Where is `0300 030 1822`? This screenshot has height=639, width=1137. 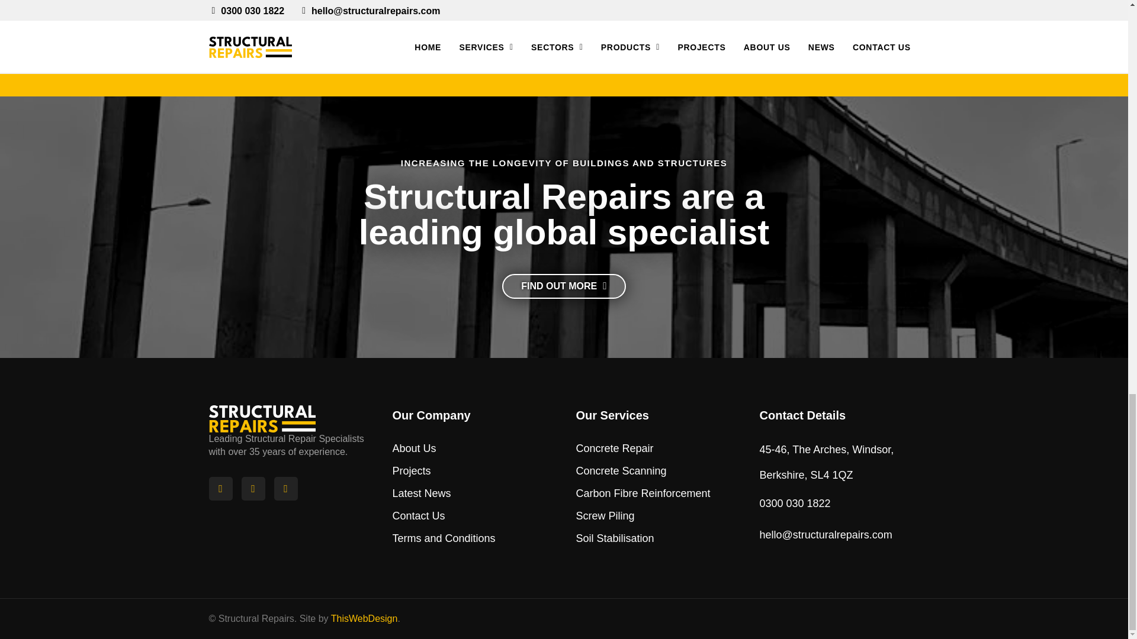
0300 030 1822 is located at coordinates (796, 504).